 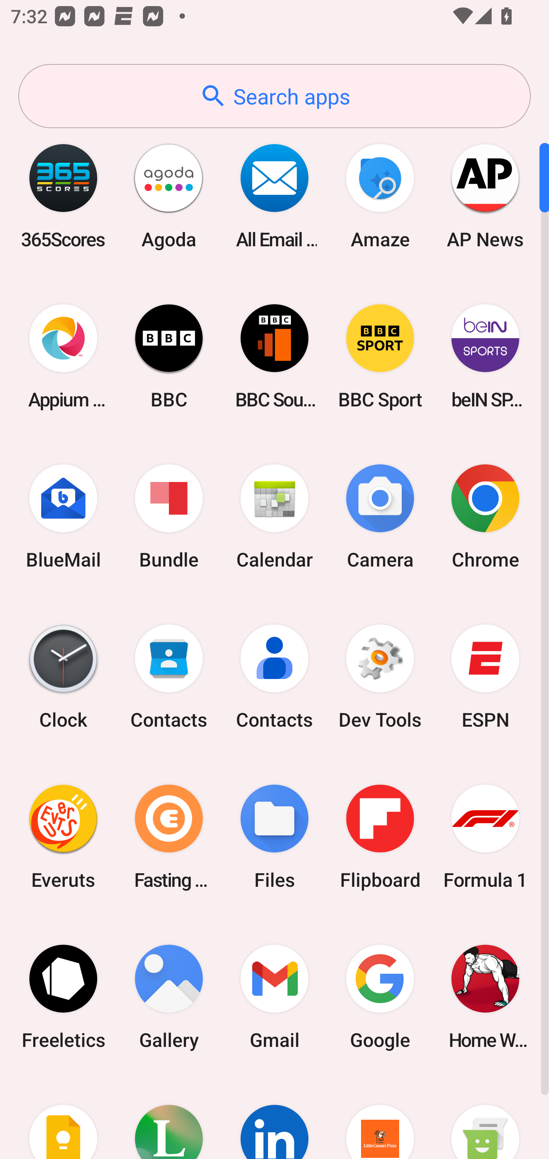 What do you see at coordinates (380, 677) in the screenshot?
I see `Dev Tools` at bounding box center [380, 677].